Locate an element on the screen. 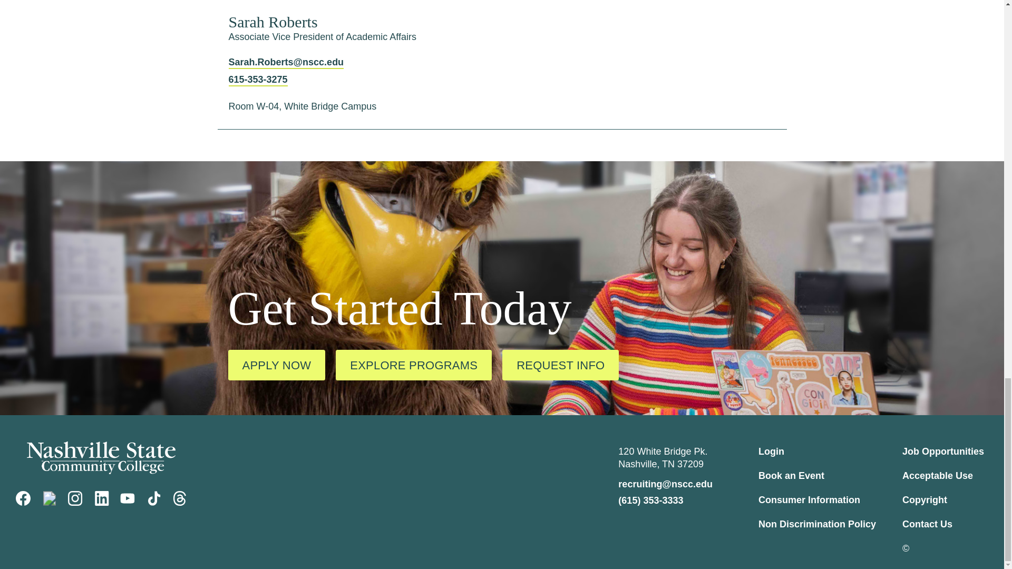  facebook is located at coordinates (23, 498).